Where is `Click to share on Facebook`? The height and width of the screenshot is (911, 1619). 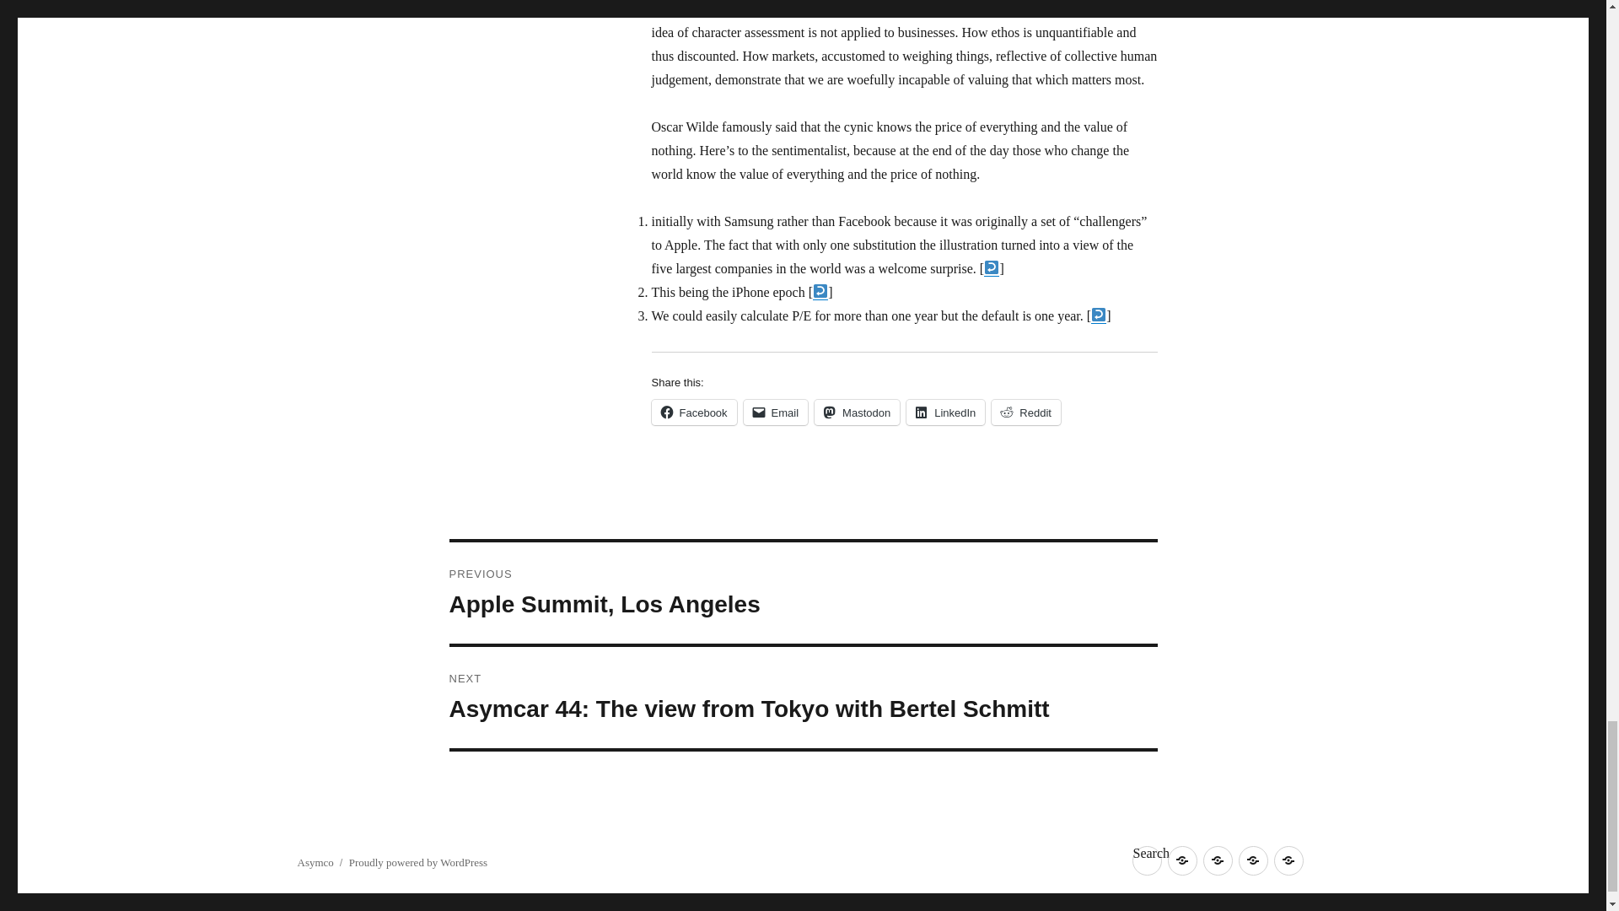 Click to share on Facebook is located at coordinates (693, 412).